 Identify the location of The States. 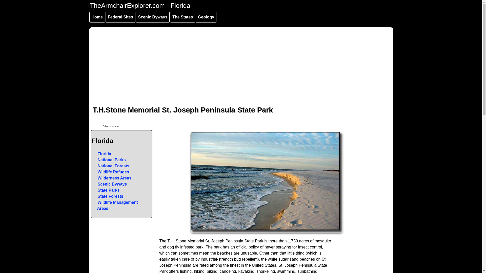
(183, 17).